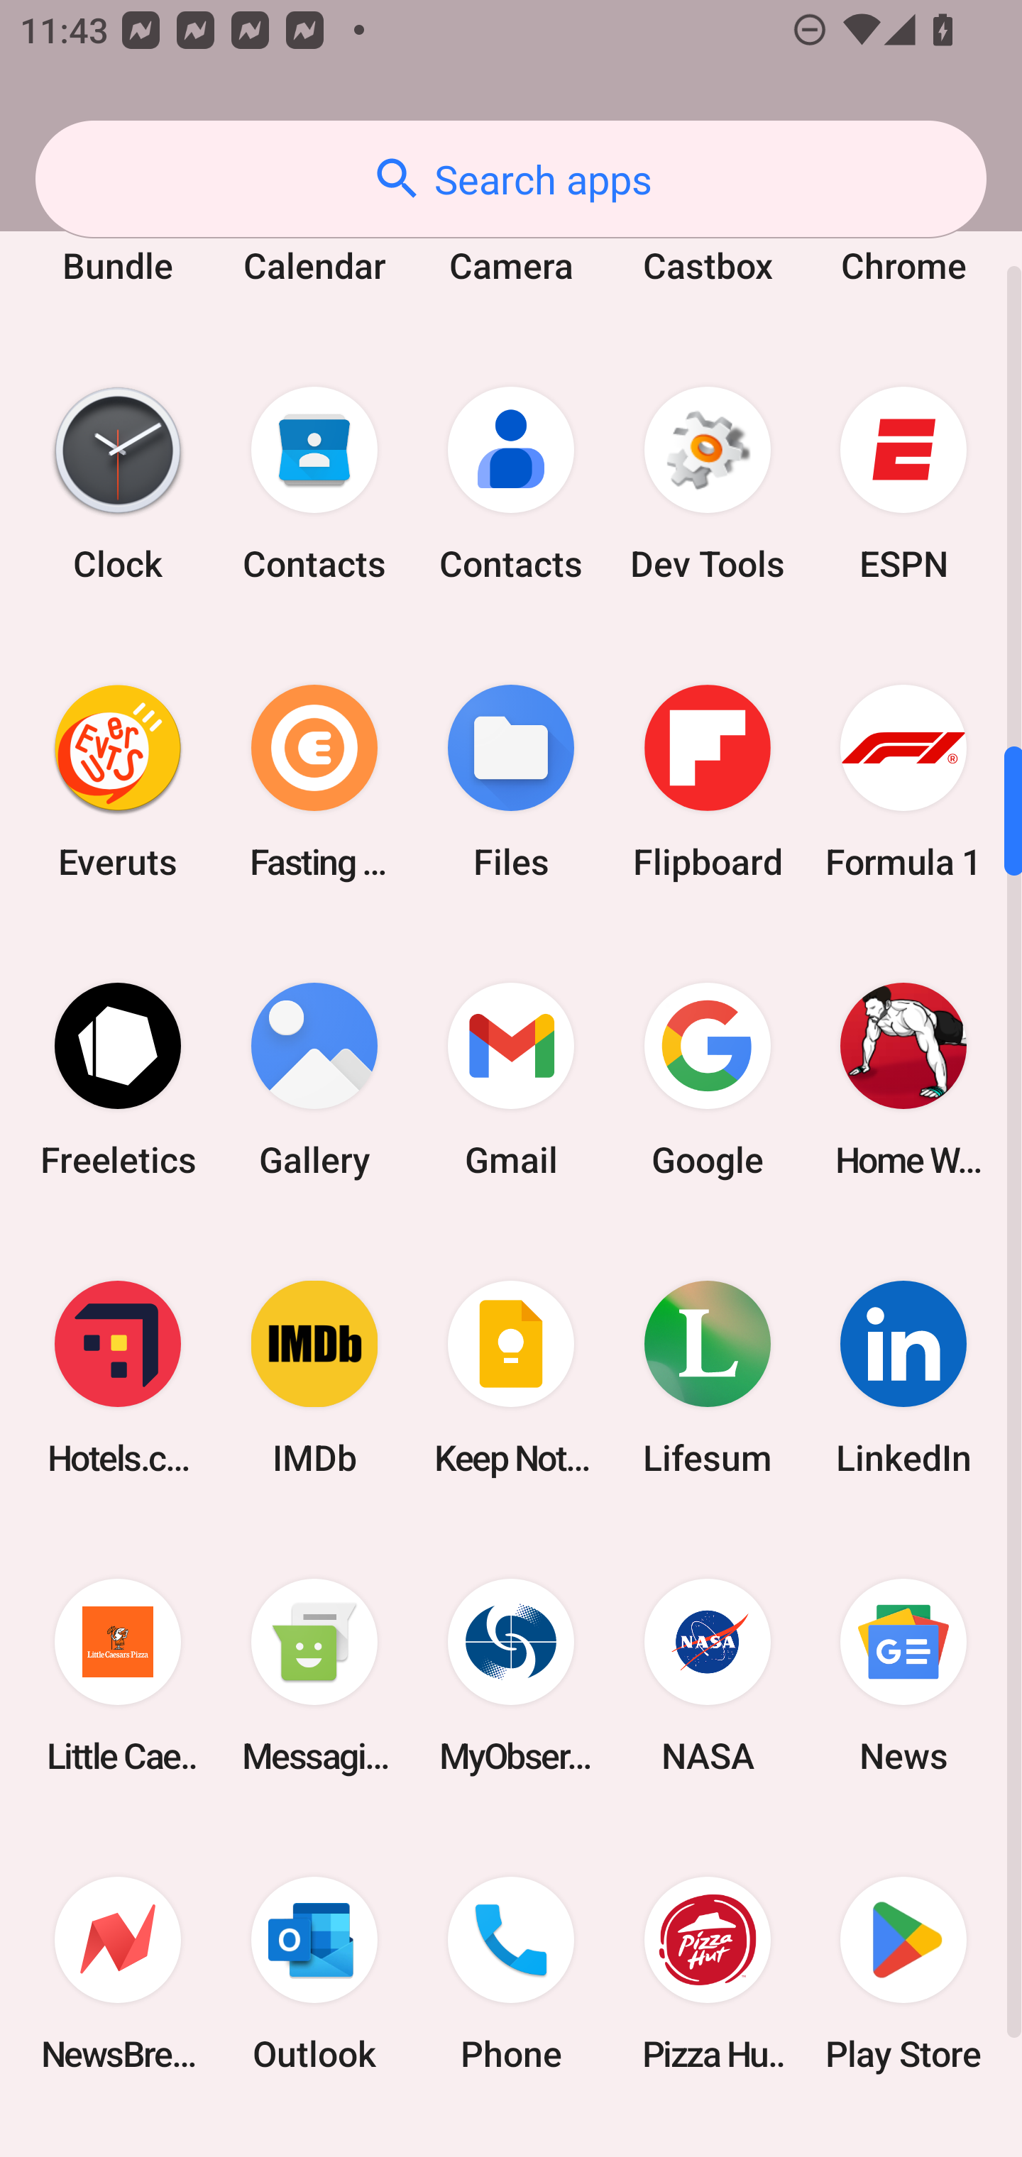 This screenshot has width=1022, height=2157. Describe the element at coordinates (511, 1378) in the screenshot. I see `Keep Notes` at that location.